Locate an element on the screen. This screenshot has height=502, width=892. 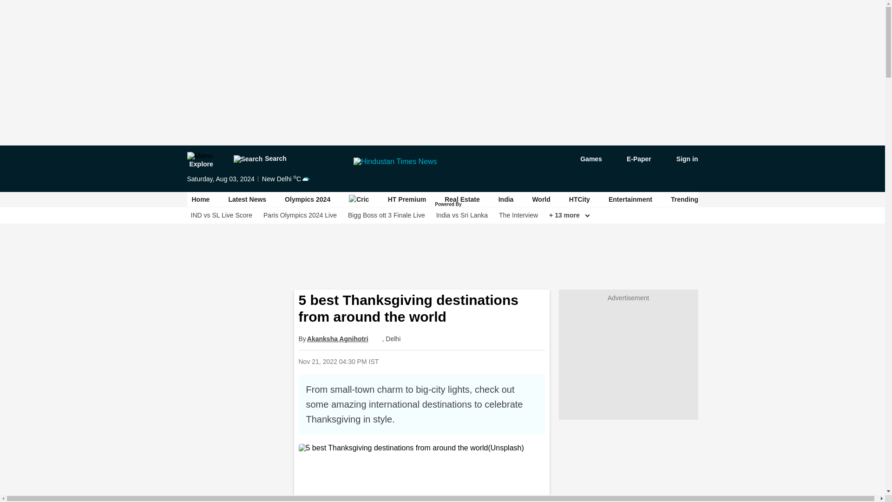
Share on Twitter is located at coordinates (459, 361).